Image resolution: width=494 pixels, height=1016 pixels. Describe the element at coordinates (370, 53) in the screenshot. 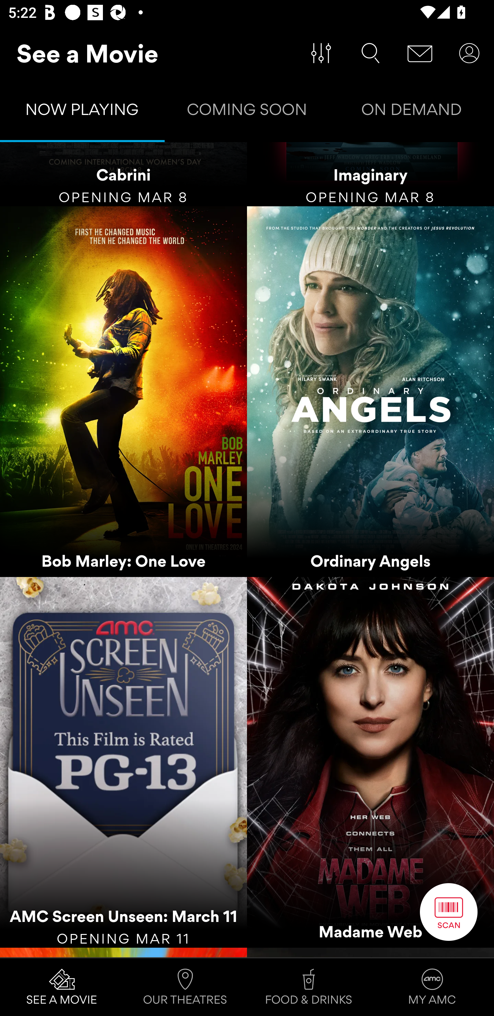

I see `Search` at that location.